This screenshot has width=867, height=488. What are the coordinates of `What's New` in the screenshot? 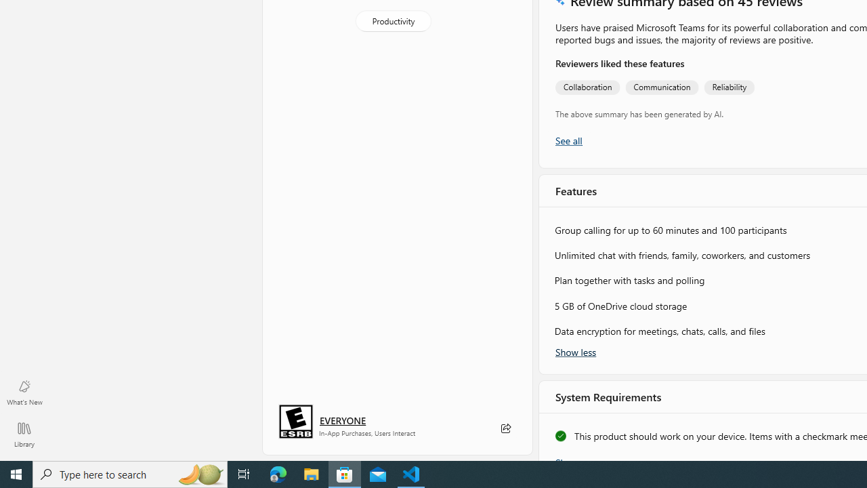 It's located at (24, 392).